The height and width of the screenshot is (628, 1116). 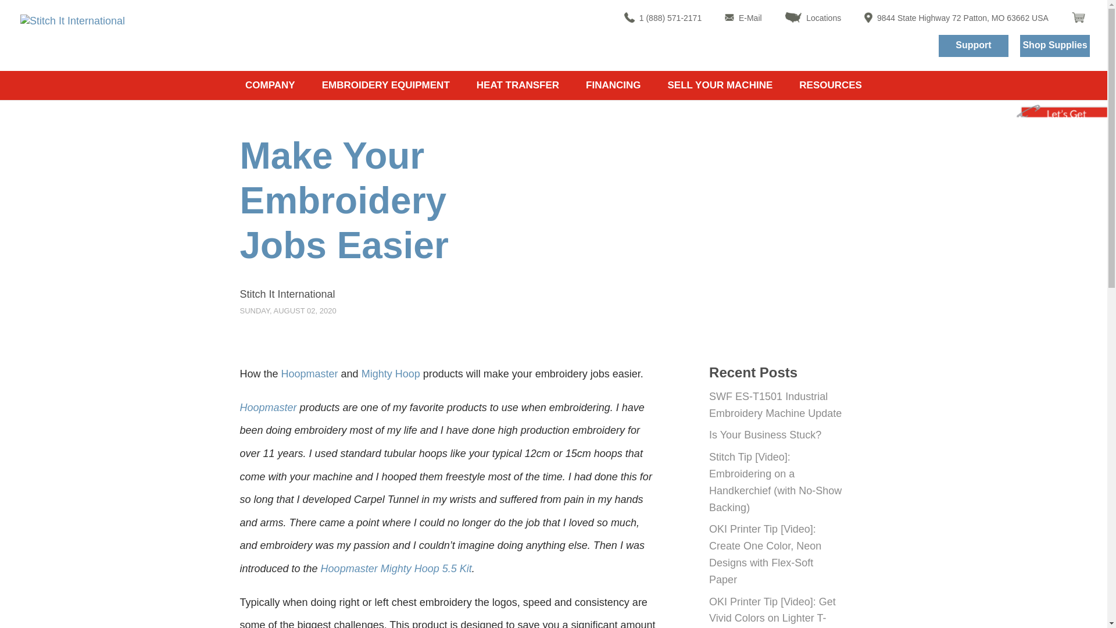 I want to click on Shop Supplies, so click(x=1054, y=46).